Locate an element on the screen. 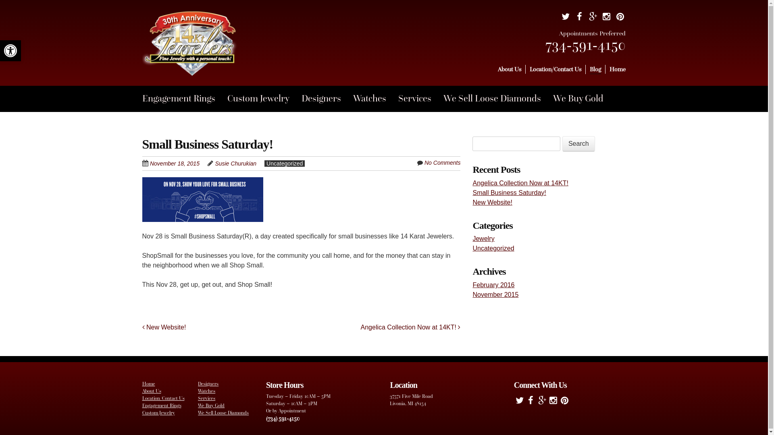 This screenshot has width=774, height=435. Follow me on Instagram is located at coordinates (553, 402).